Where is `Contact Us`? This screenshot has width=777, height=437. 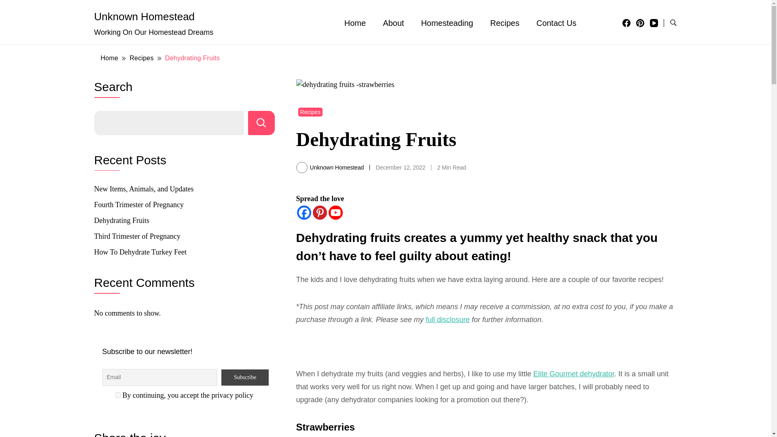
Contact Us is located at coordinates (556, 23).